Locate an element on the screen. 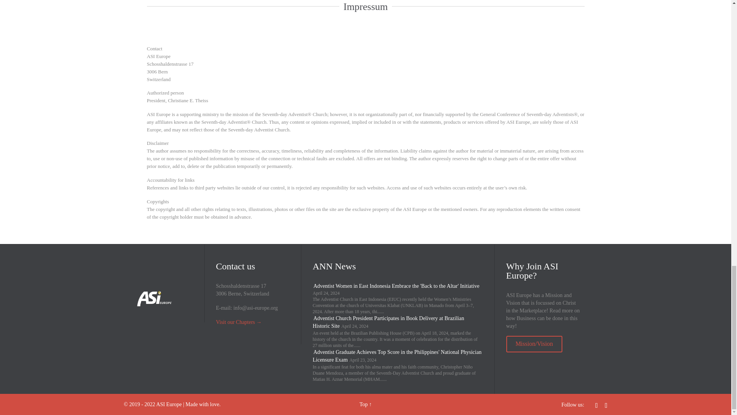  ANN News is located at coordinates (334, 266).